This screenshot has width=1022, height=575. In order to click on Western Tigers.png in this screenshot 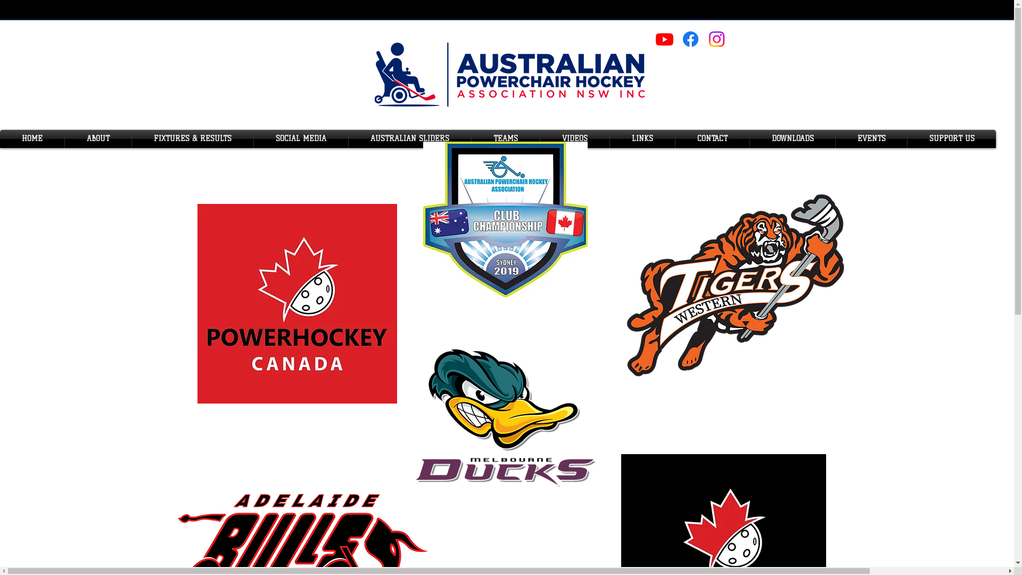, I will do `click(735, 285)`.